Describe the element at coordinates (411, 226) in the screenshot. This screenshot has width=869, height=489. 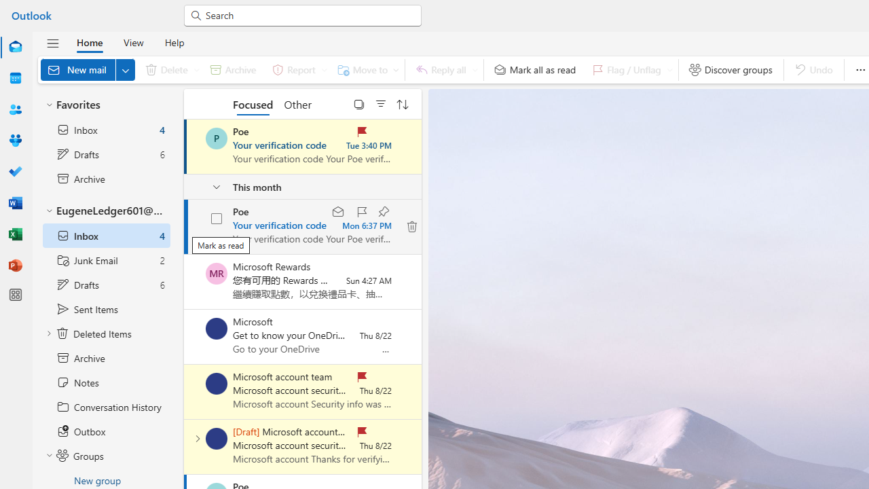
I see `Class: KBPxt hn2lg` at that location.